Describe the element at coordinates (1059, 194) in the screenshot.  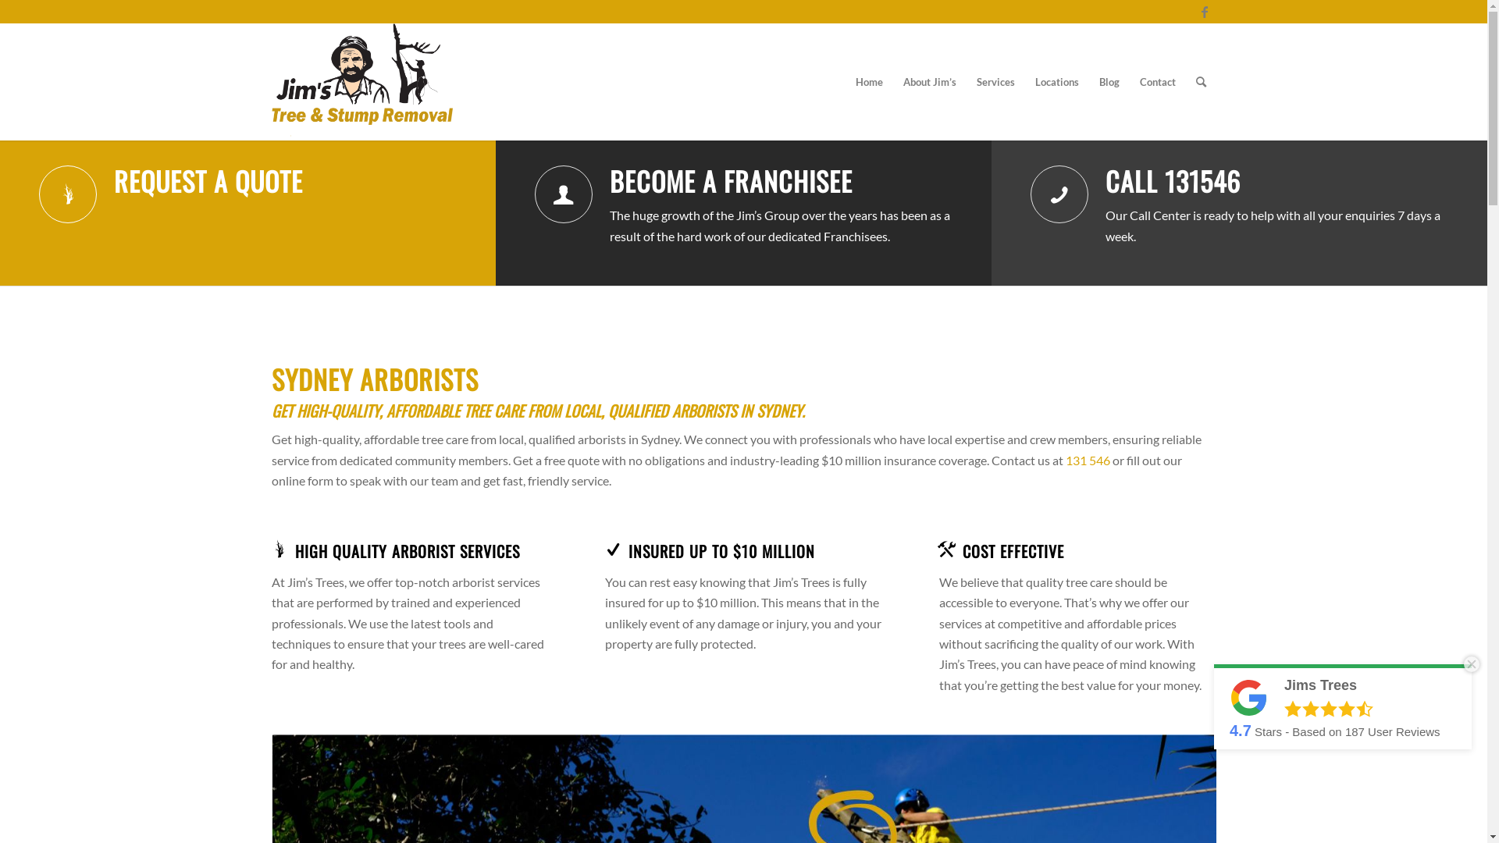
I see `Call 131546` at that location.